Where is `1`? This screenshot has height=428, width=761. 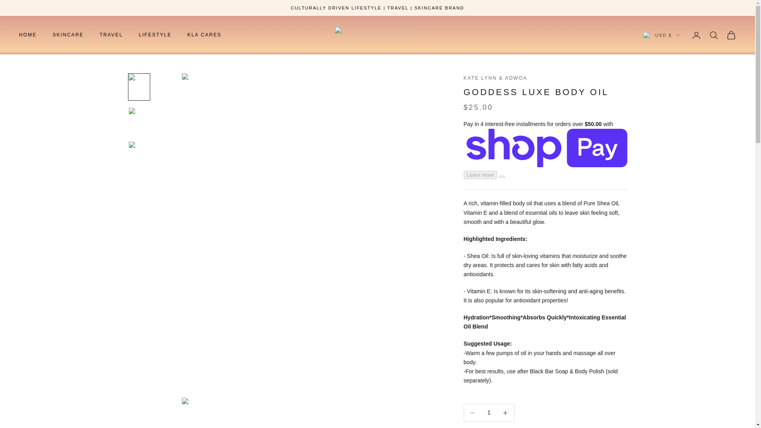 1 is located at coordinates (489, 413).